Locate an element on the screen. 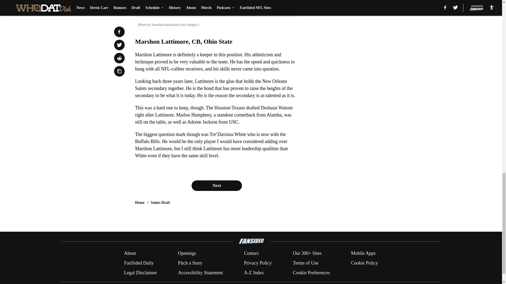 The height and width of the screenshot is (284, 506). Home is located at coordinates (140, 202).